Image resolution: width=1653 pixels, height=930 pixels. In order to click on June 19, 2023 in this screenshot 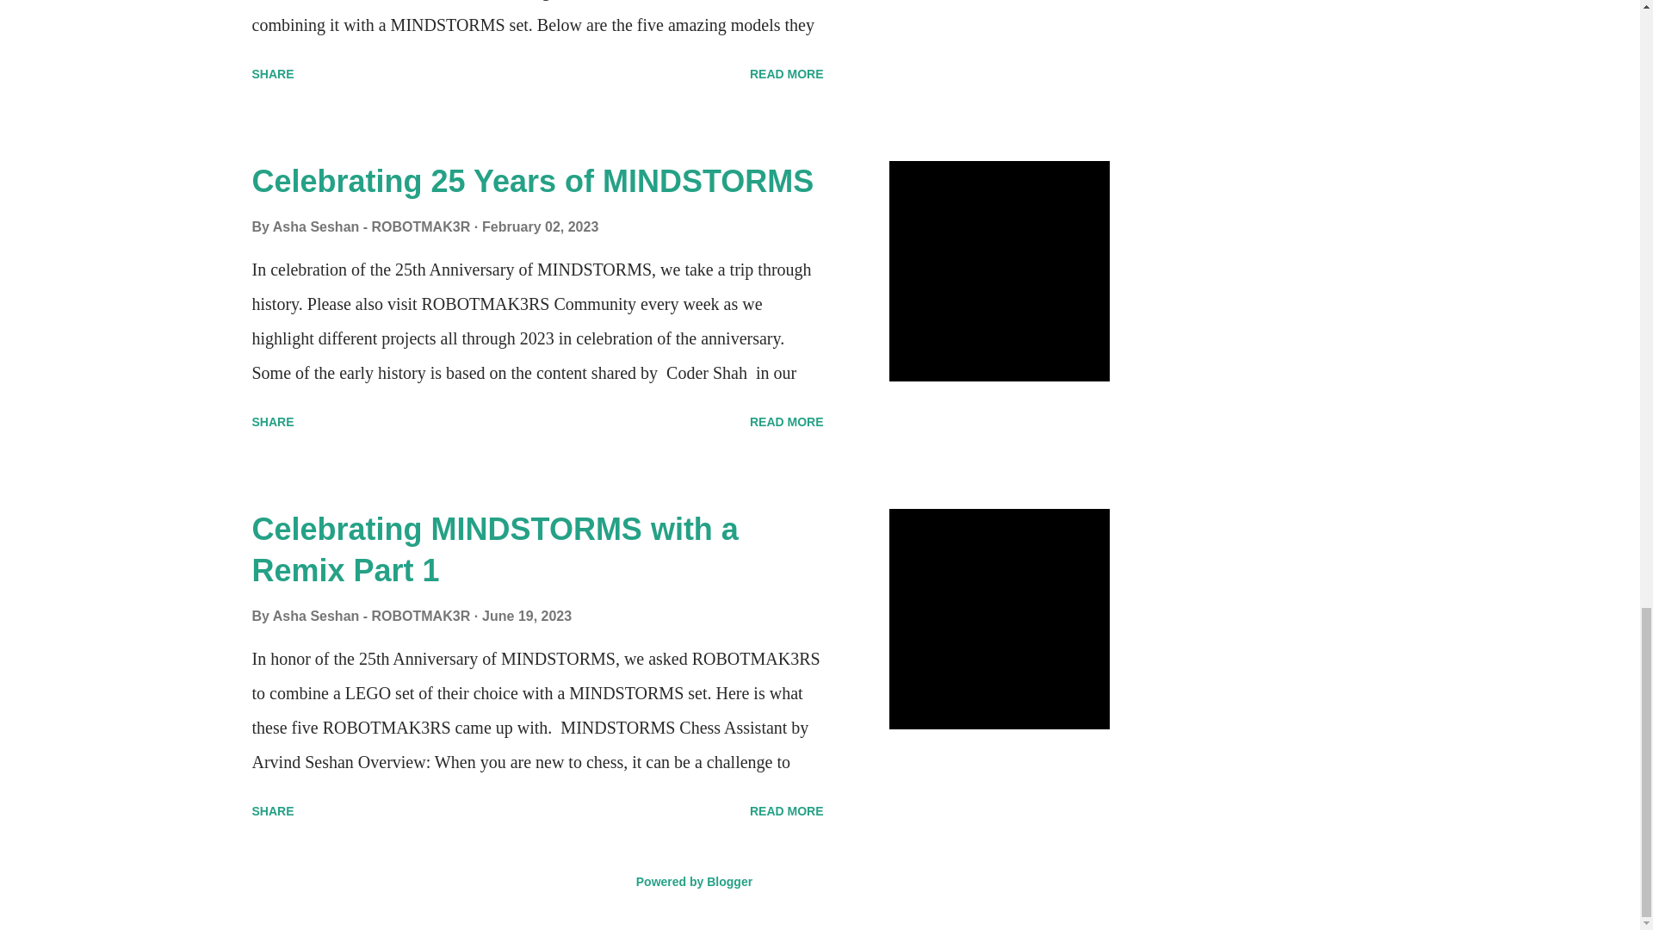, I will do `click(527, 616)`.